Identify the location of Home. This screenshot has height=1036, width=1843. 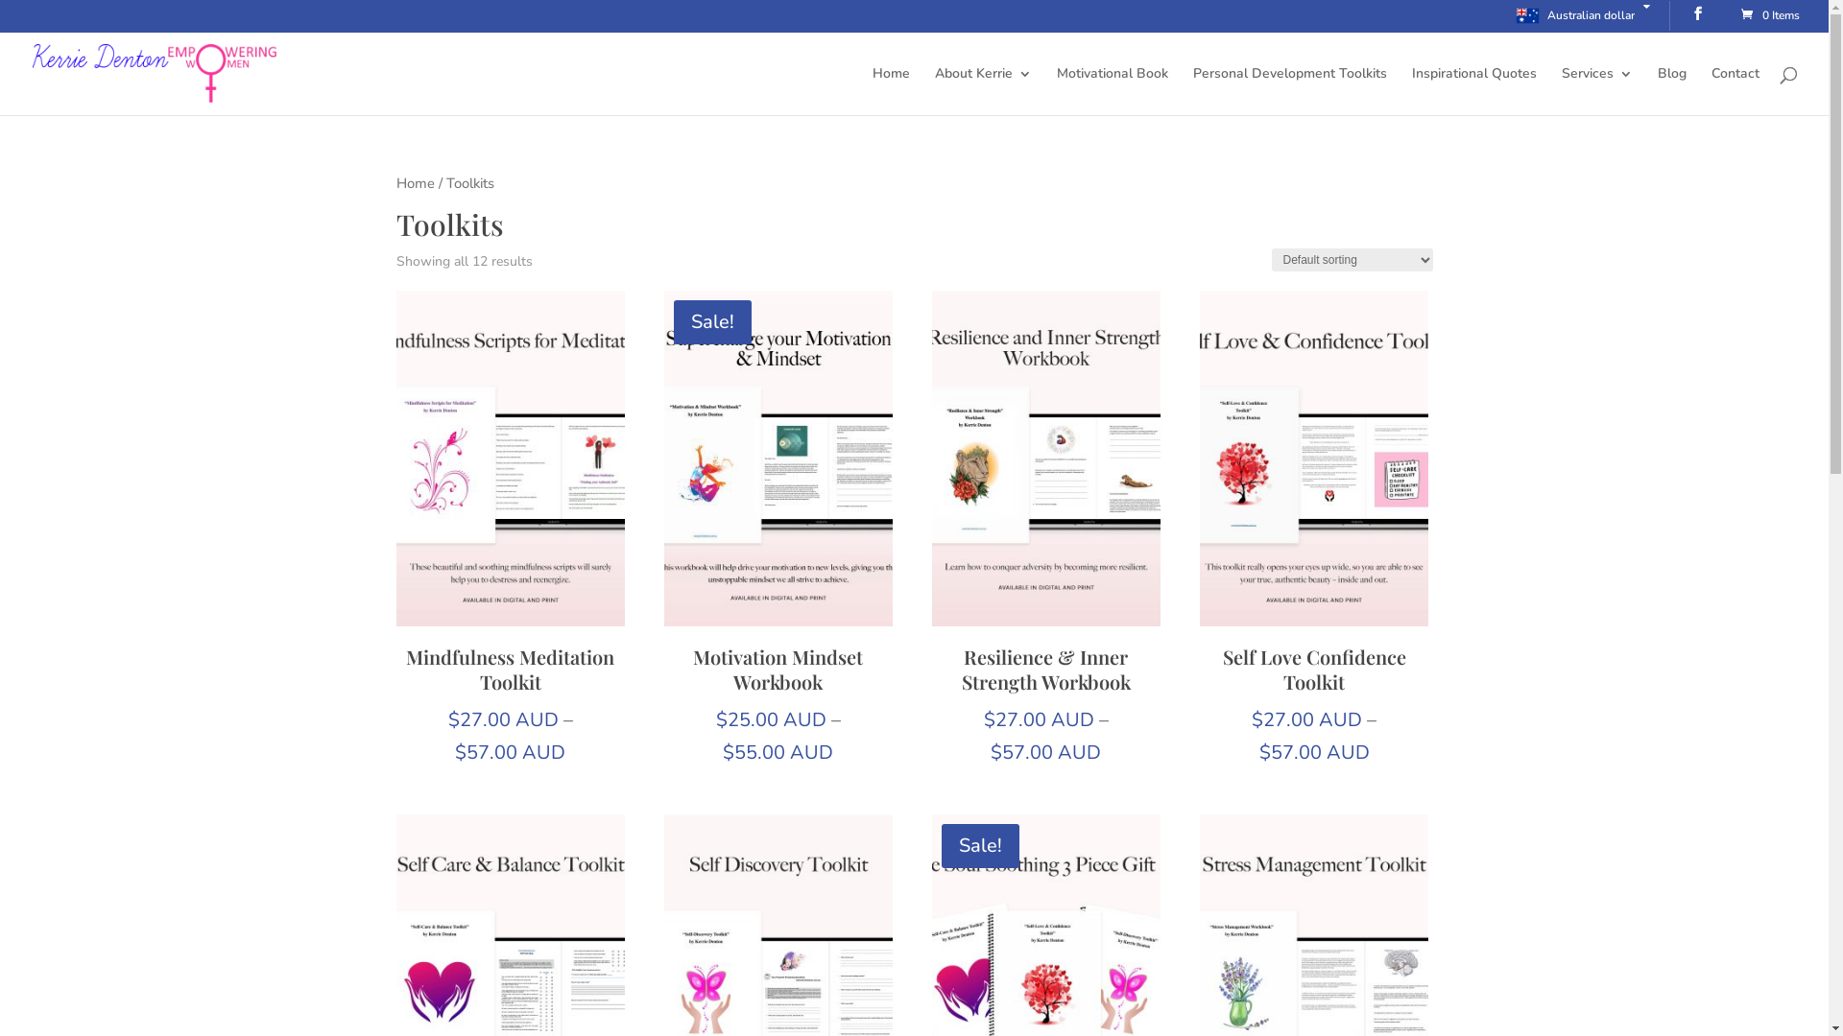
(415, 182).